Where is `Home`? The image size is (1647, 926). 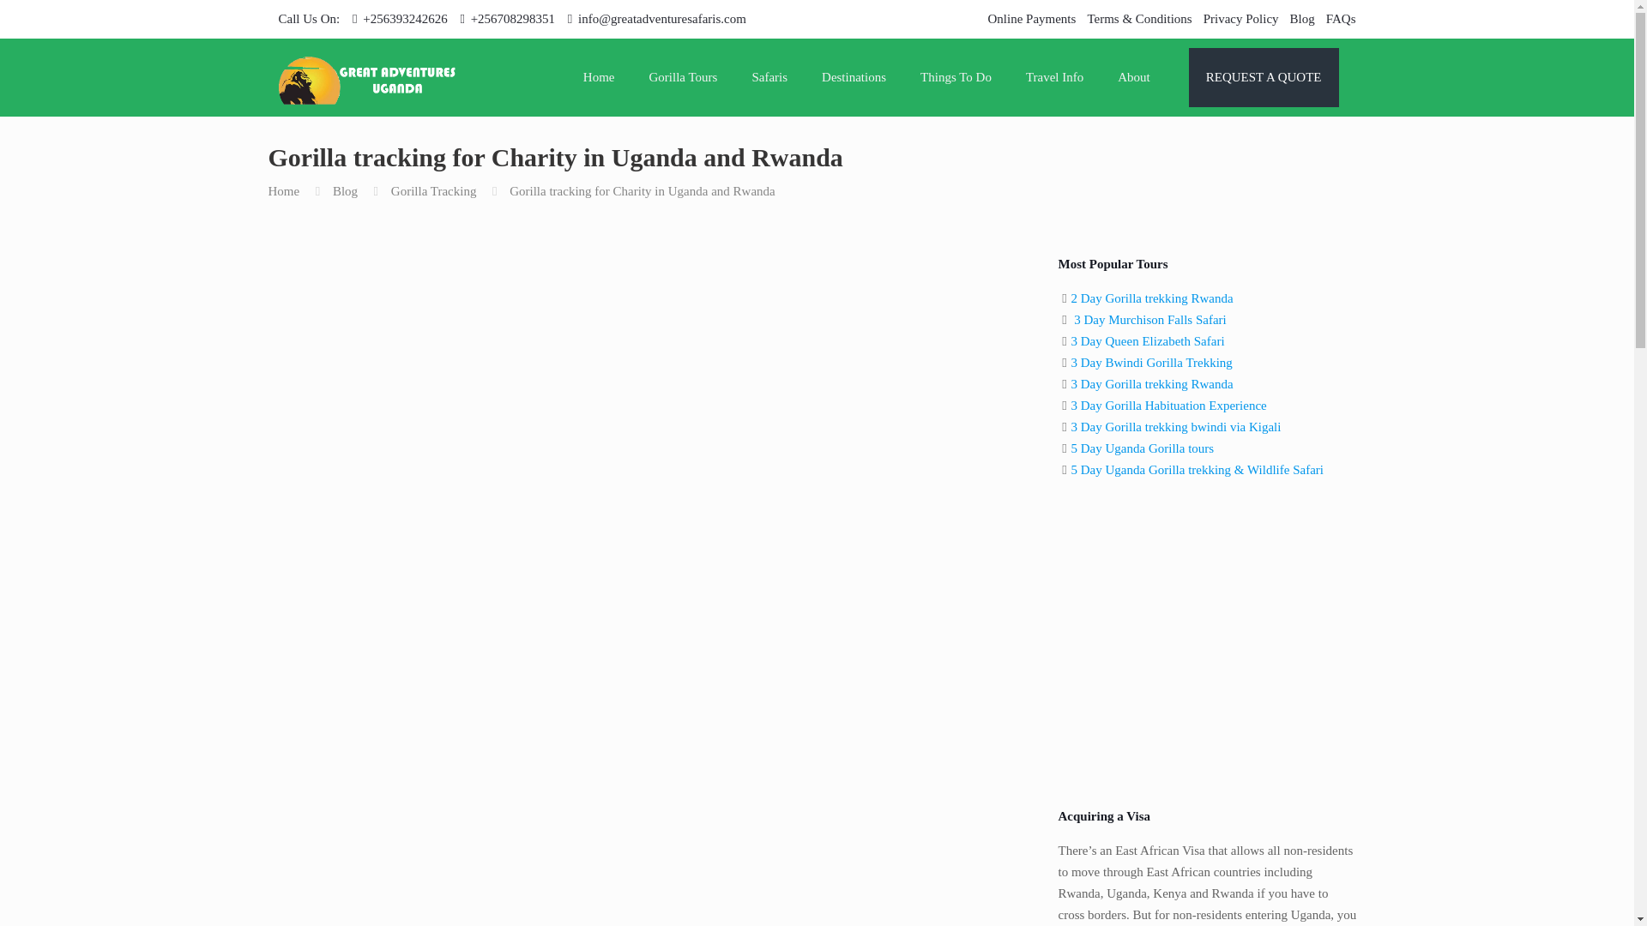 Home is located at coordinates (599, 77).